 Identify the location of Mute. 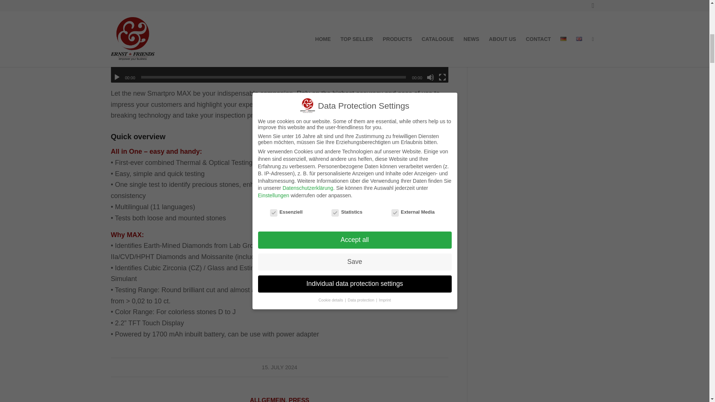
(430, 77).